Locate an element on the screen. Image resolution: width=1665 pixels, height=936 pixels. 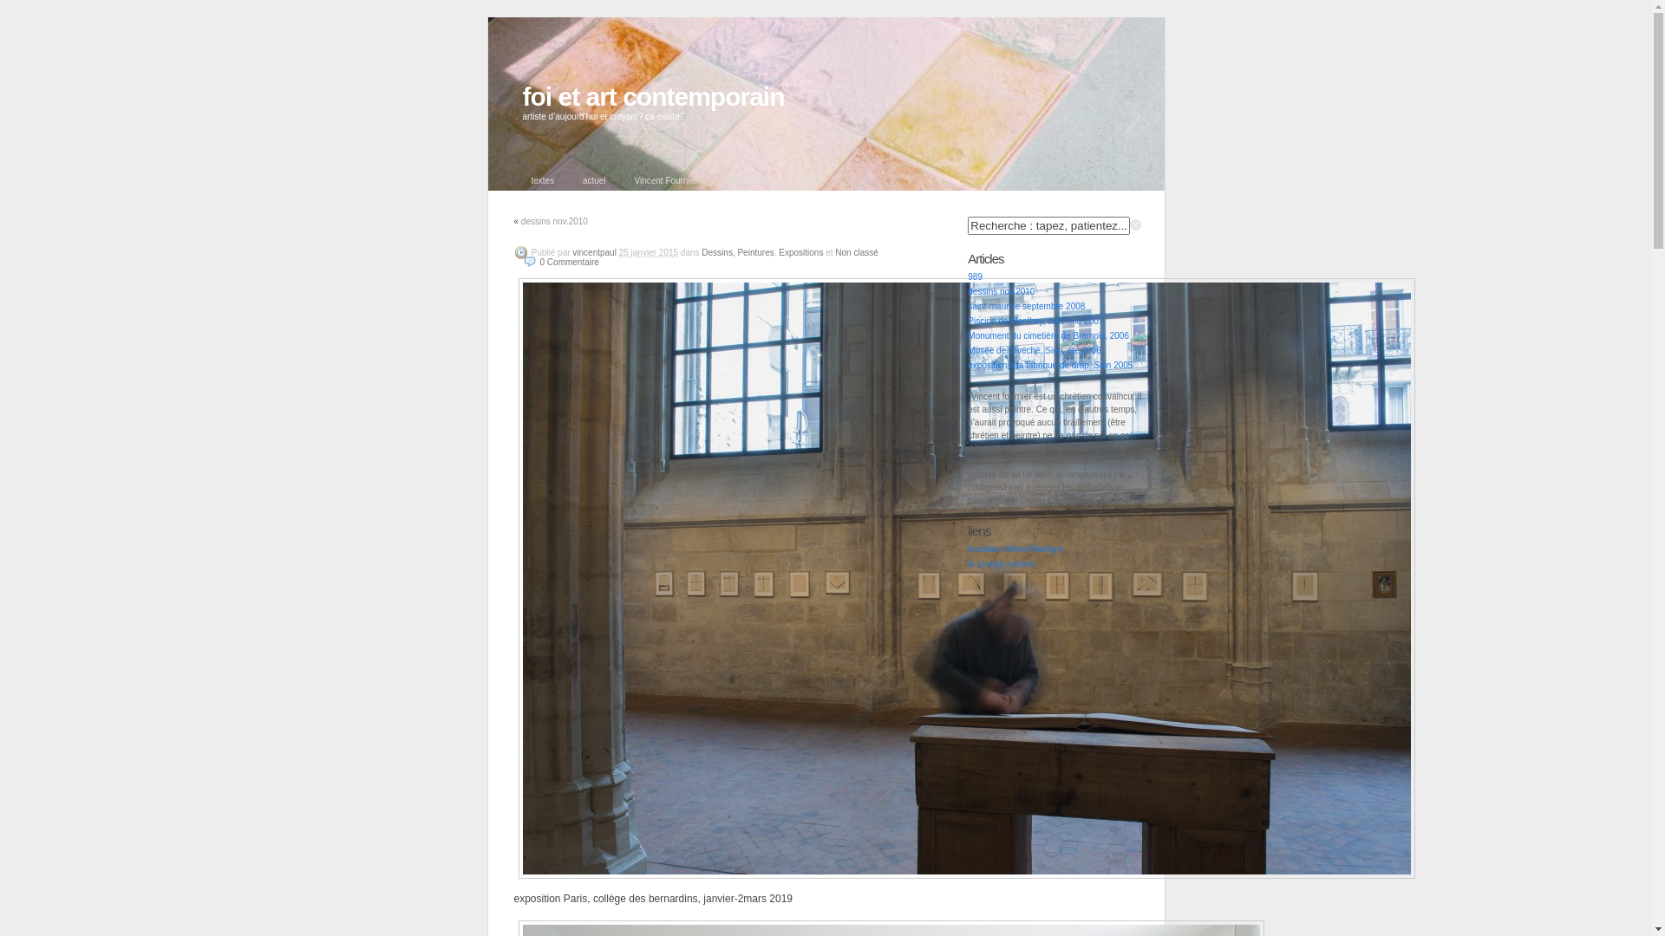
actuel is located at coordinates (595, 181).